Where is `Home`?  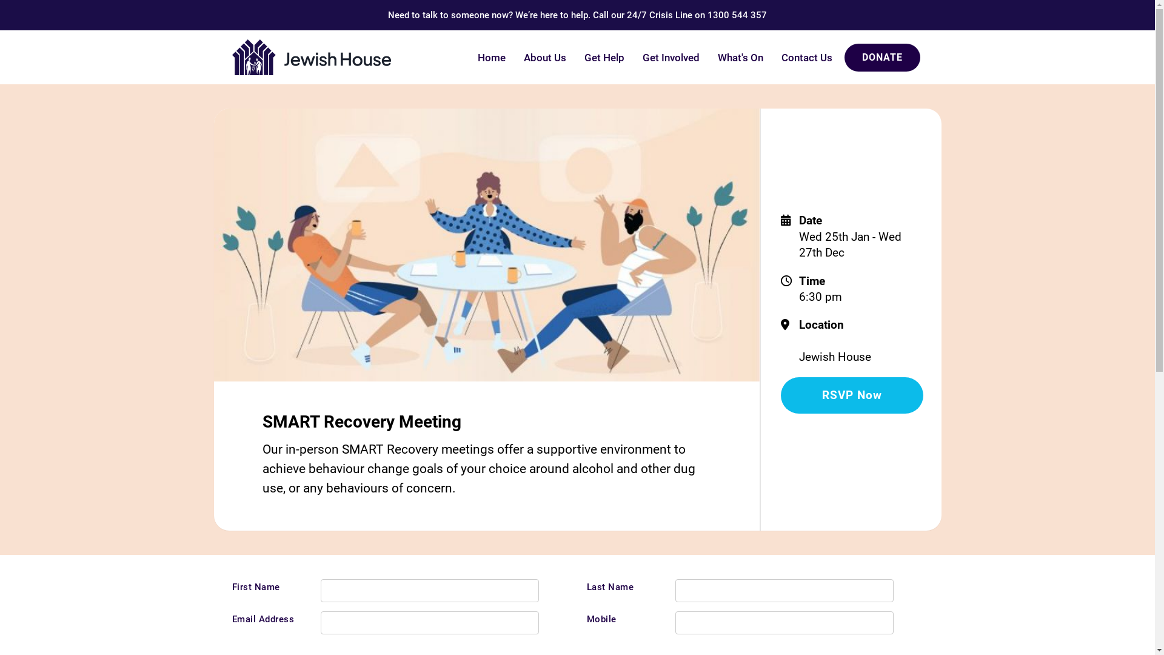
Home is located at coordinates (491, 58).